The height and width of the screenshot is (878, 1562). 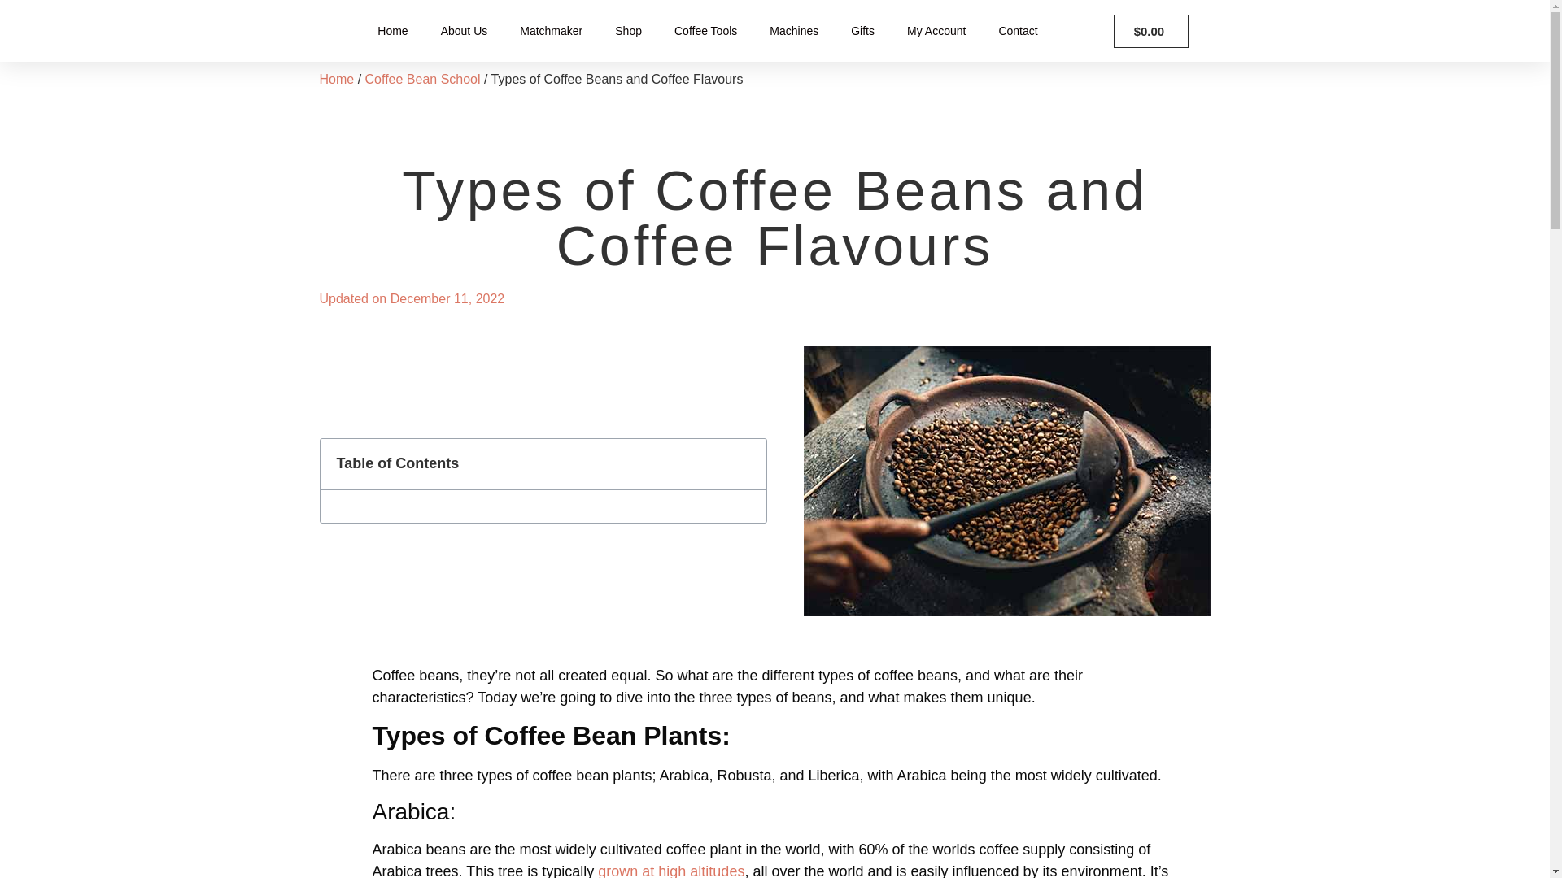 What do you see at coordinates (628, 31) in the screenshot?
I see `Shop` at bounding box center [628, 31].